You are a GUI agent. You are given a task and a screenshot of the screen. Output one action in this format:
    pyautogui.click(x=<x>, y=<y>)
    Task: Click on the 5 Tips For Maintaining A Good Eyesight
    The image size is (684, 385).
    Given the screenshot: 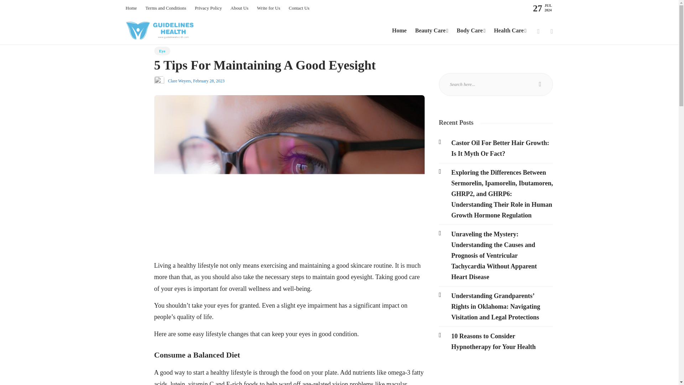 What is the action you would take?
    pyautogui.click(x=284, y=67)
    